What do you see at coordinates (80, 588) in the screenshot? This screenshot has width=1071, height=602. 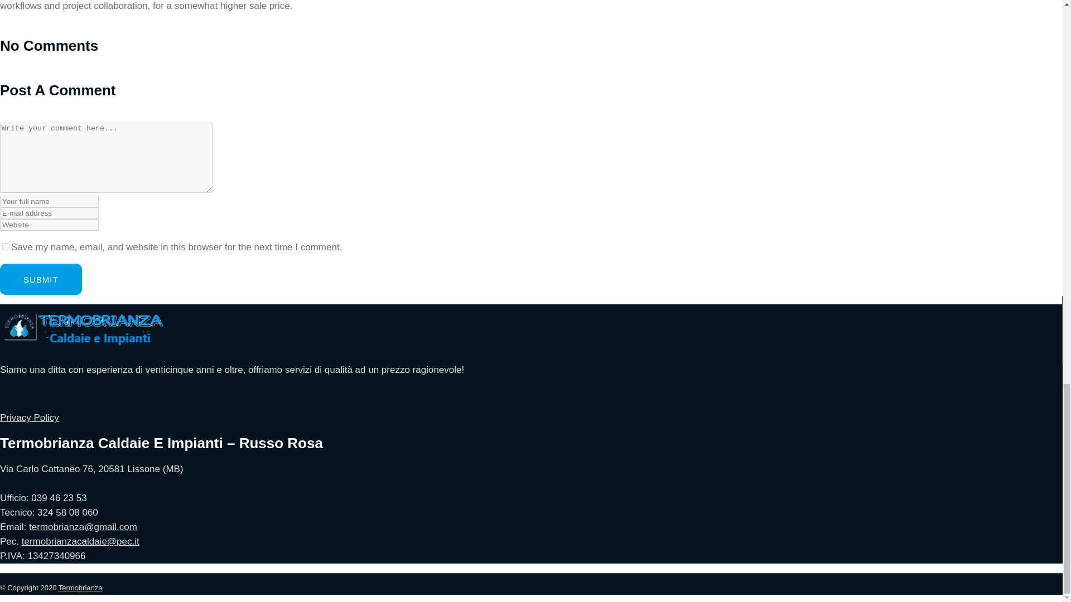 I see `Termobrianza` at bounding box center [80, 588].